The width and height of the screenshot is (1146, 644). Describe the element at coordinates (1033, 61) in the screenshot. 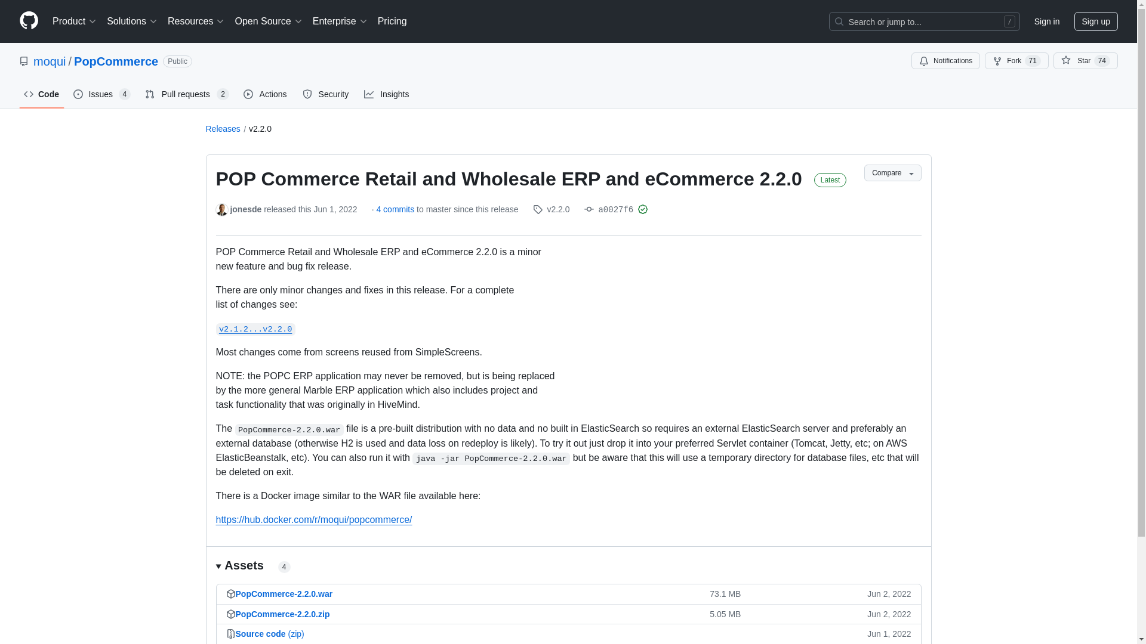

I see `71` at that location.